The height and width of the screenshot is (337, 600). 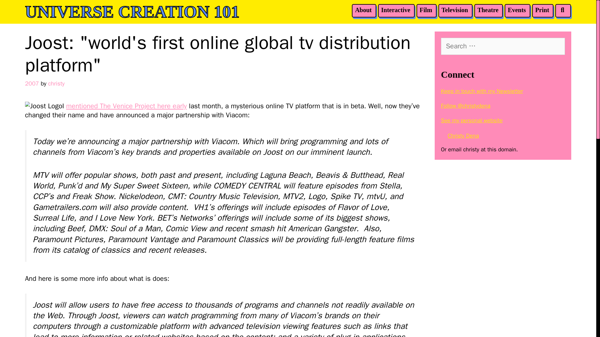 I want to click on Search, so click(x=110, y=9).